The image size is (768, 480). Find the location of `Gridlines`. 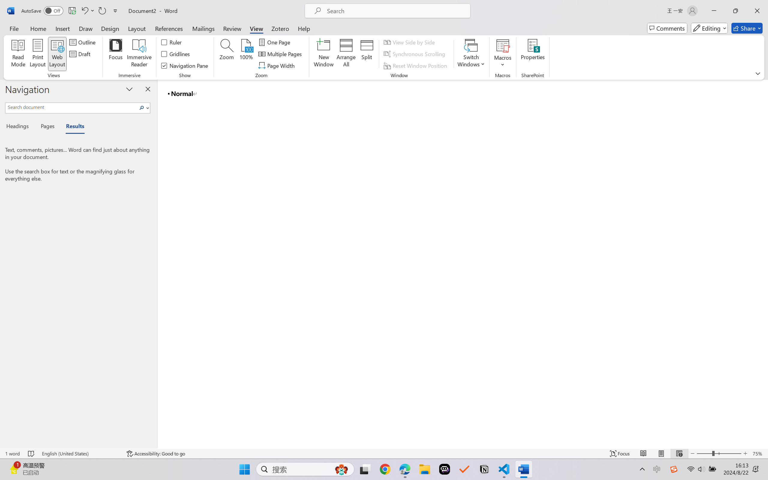

Gridlines is located at coordinates (176, 54).